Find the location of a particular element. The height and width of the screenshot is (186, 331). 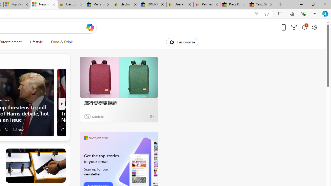

28 Like is located at coordinates (65, 129).